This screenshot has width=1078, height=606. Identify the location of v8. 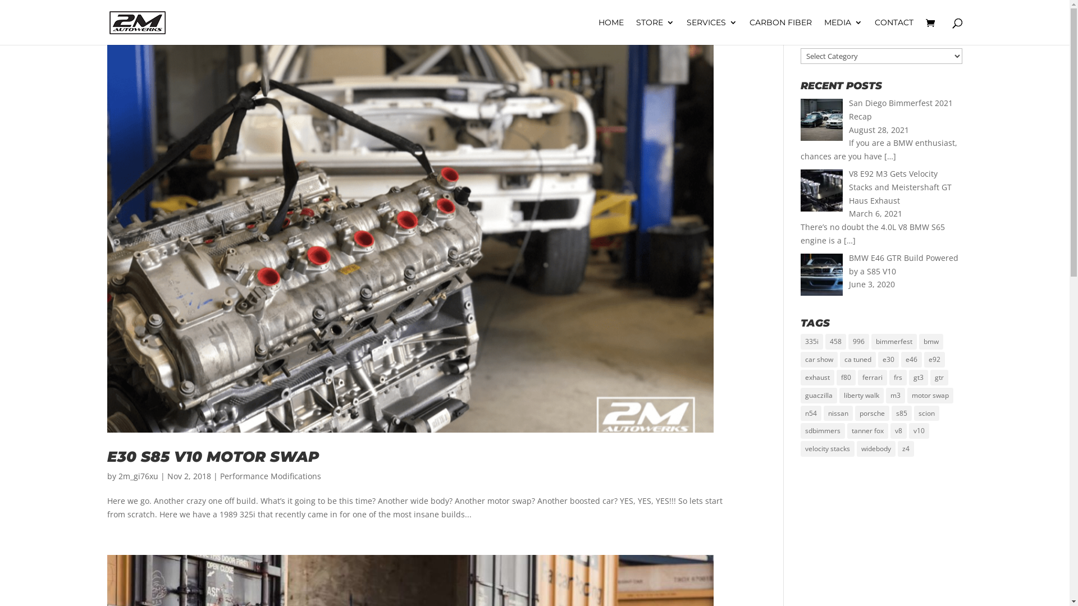
(898, 431).